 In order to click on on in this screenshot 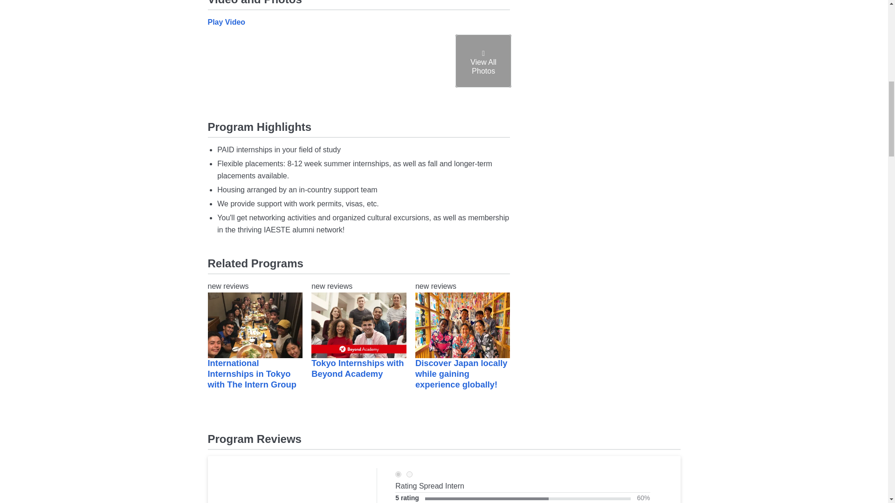, I will do `click(398, 474)`.